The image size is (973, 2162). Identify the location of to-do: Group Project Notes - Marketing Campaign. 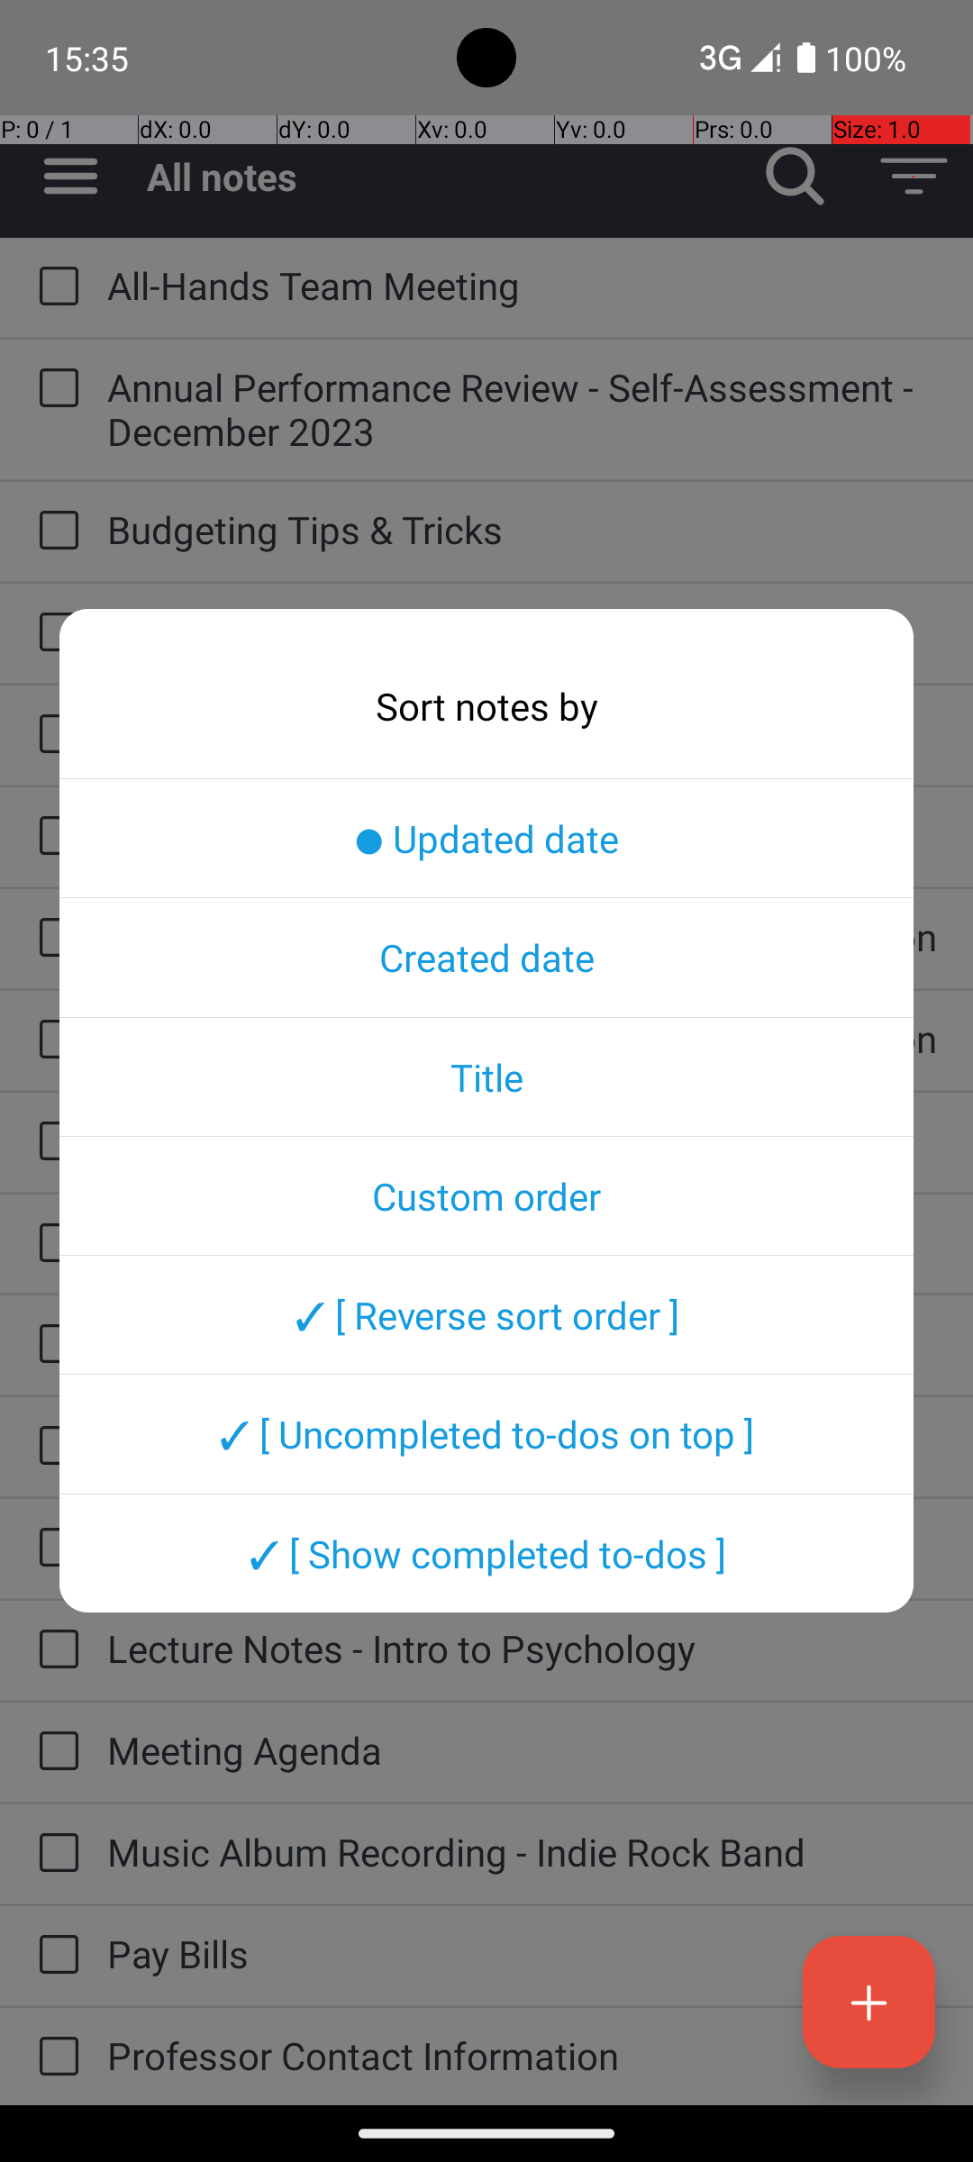
(54, 1346).